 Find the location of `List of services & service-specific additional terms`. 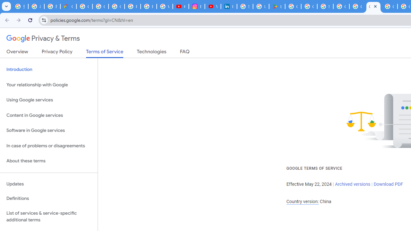

List of services & service-specific additional terms is located at coordinates (49, 216).